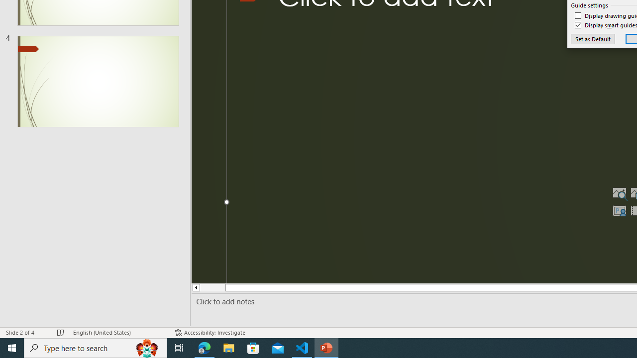 The height and width of the screenshot is (358, 637). Describe the element at coordinates (619, 211) in the screenshot. I see `Insert Cameo` at that location.